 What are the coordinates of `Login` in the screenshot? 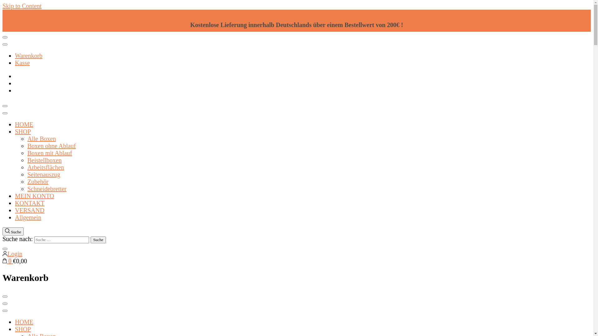 It's located at (12, 254).